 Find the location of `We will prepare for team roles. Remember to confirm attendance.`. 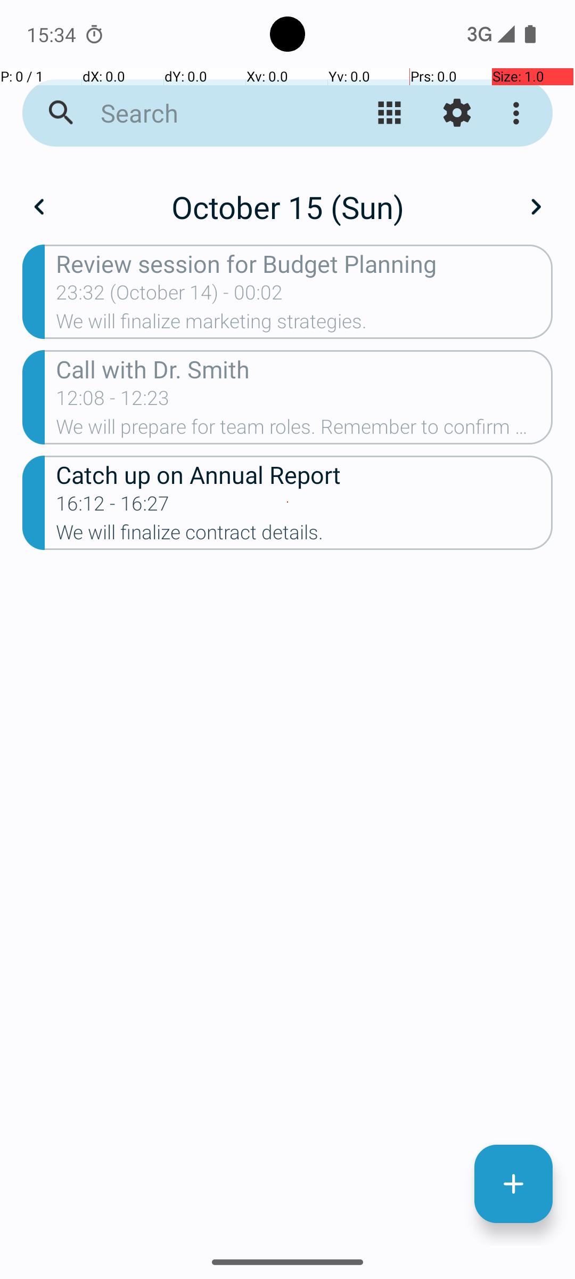

We will prepare for team roles. Remember to confirm attendance. is located at coordinates (305, 430).